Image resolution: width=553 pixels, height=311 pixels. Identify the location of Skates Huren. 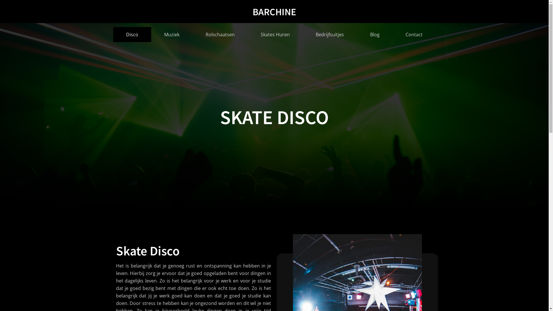
(275, 35).